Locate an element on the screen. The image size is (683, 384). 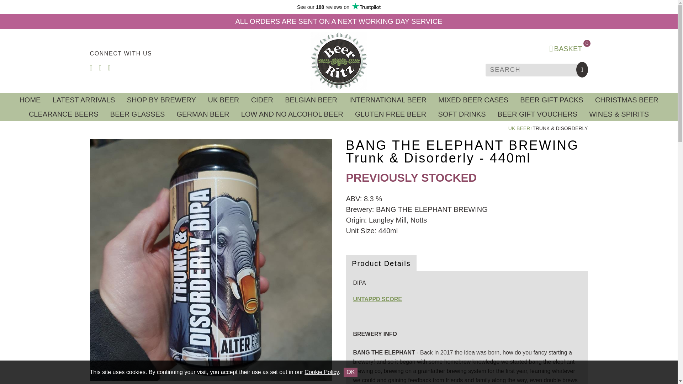
SHOP BY BREWERY is located at coordinates (162, 100).